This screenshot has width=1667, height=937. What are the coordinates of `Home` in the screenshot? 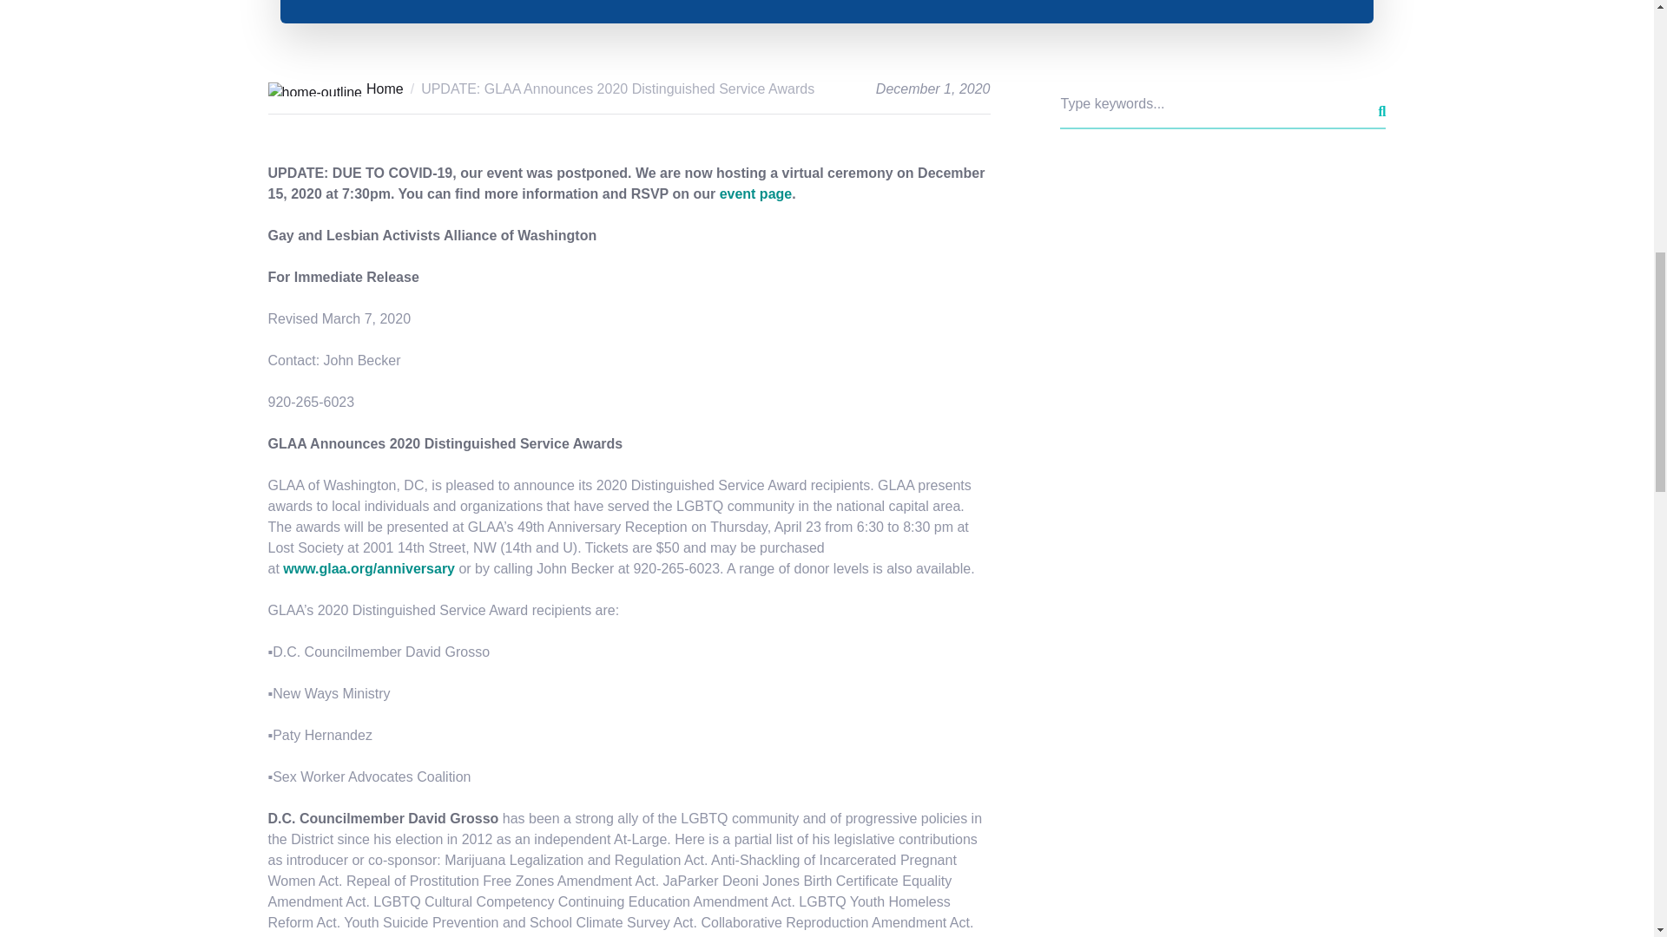 It's located at (335, 88).